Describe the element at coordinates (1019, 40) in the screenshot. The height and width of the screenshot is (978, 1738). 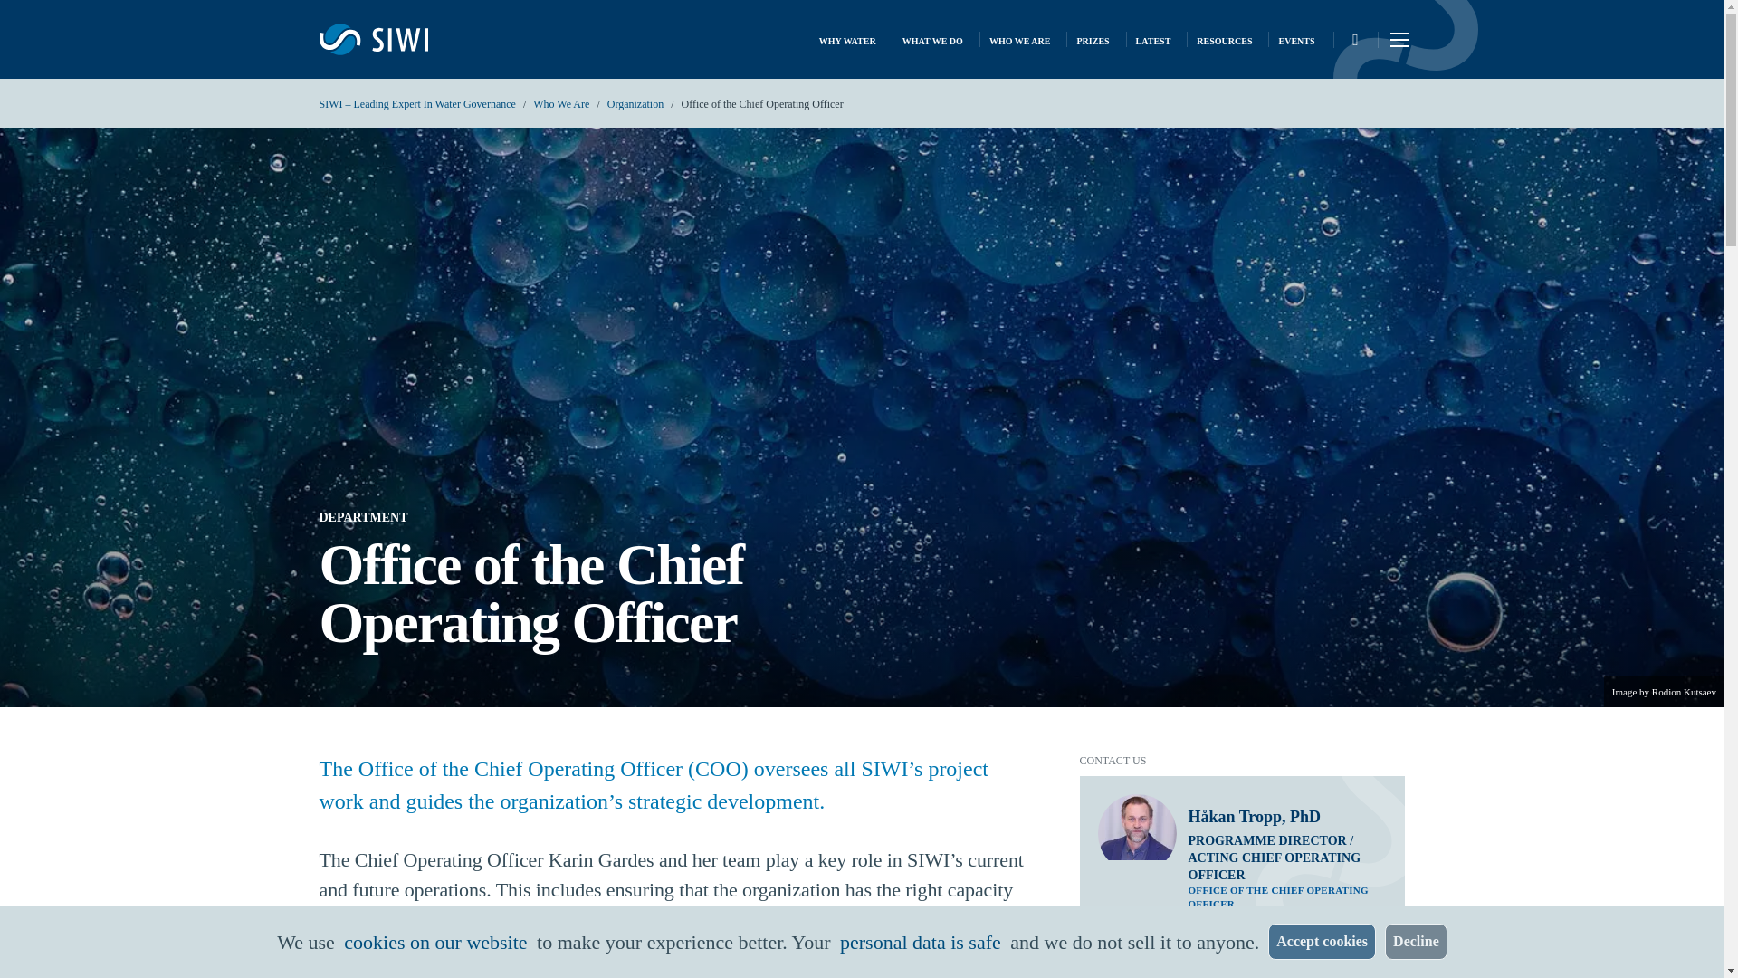
I see `WHO WE ARE` at that location.